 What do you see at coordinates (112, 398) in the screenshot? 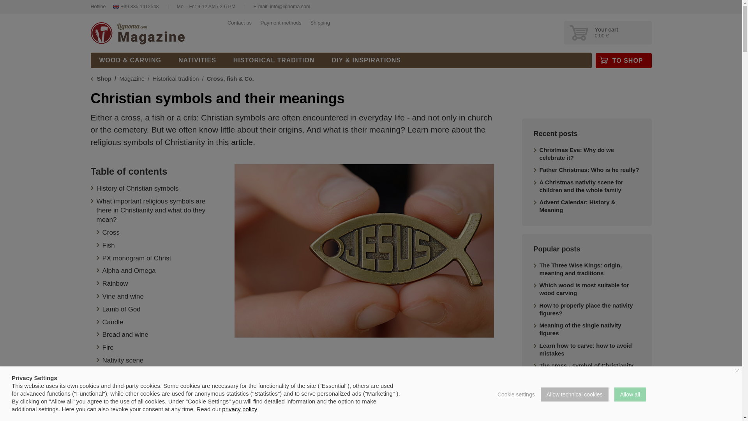
I see `Angels` at bounding box center [112, 398].